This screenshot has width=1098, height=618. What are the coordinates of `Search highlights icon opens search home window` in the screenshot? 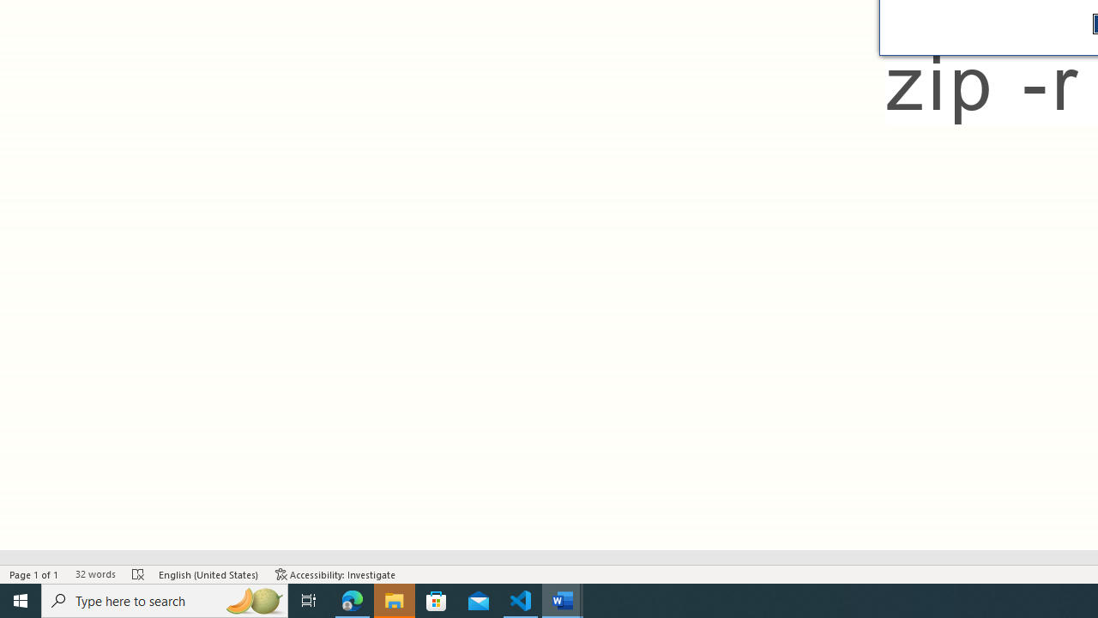 It's located at (254, 601).